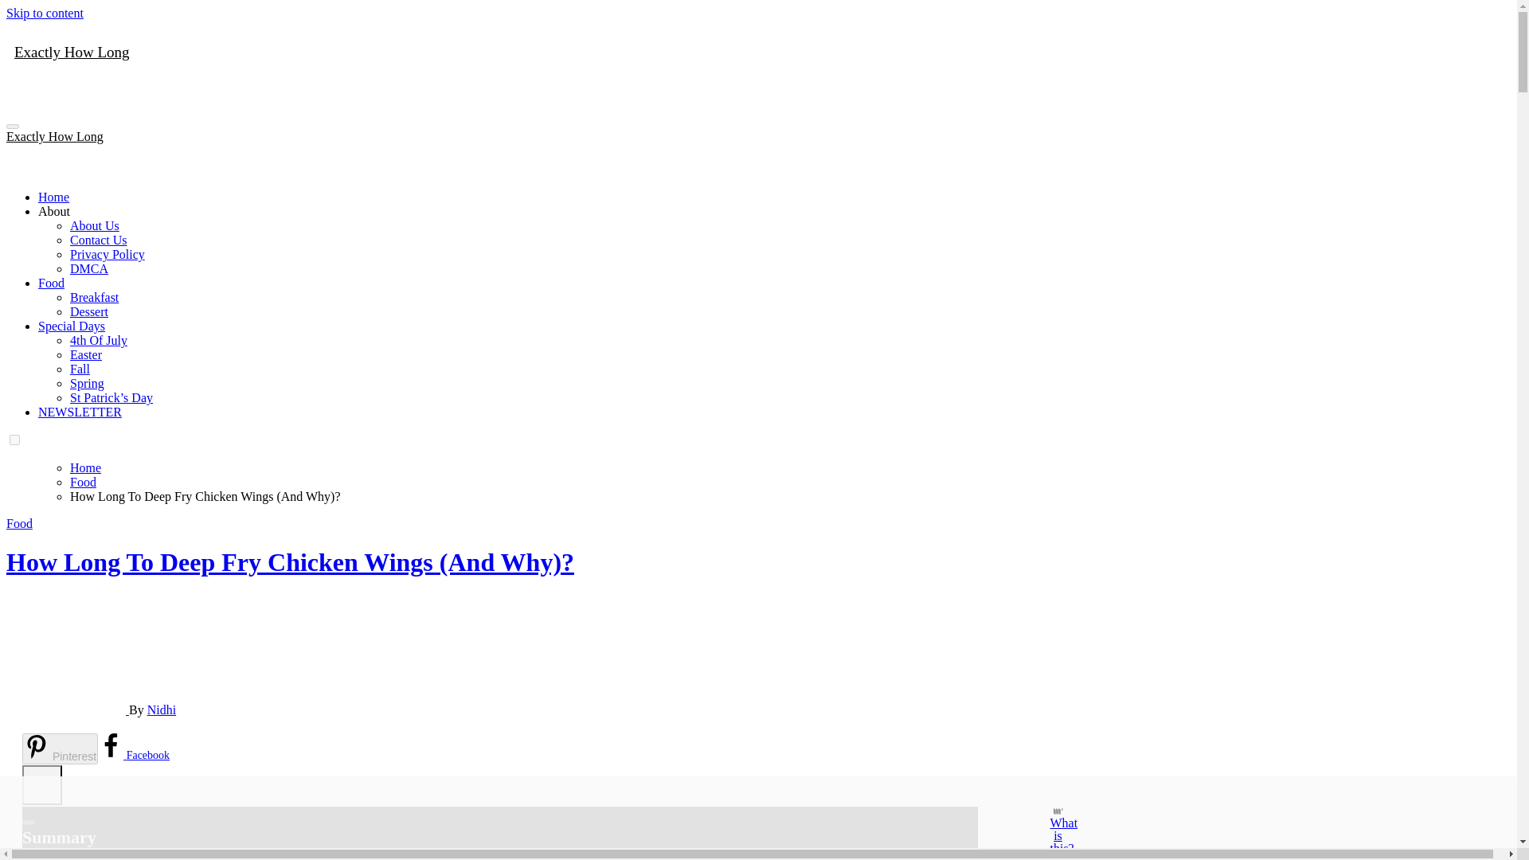 This screenshot has height=860, width=1529. What do you see at coordinates (54, 137) in the screenshot?
I see `Exactly How Long` at bounding box center [54, 137].